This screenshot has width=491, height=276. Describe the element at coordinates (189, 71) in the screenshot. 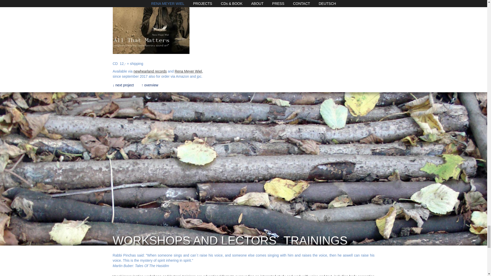

I see `Rena Meyer Wiel,` at that location.